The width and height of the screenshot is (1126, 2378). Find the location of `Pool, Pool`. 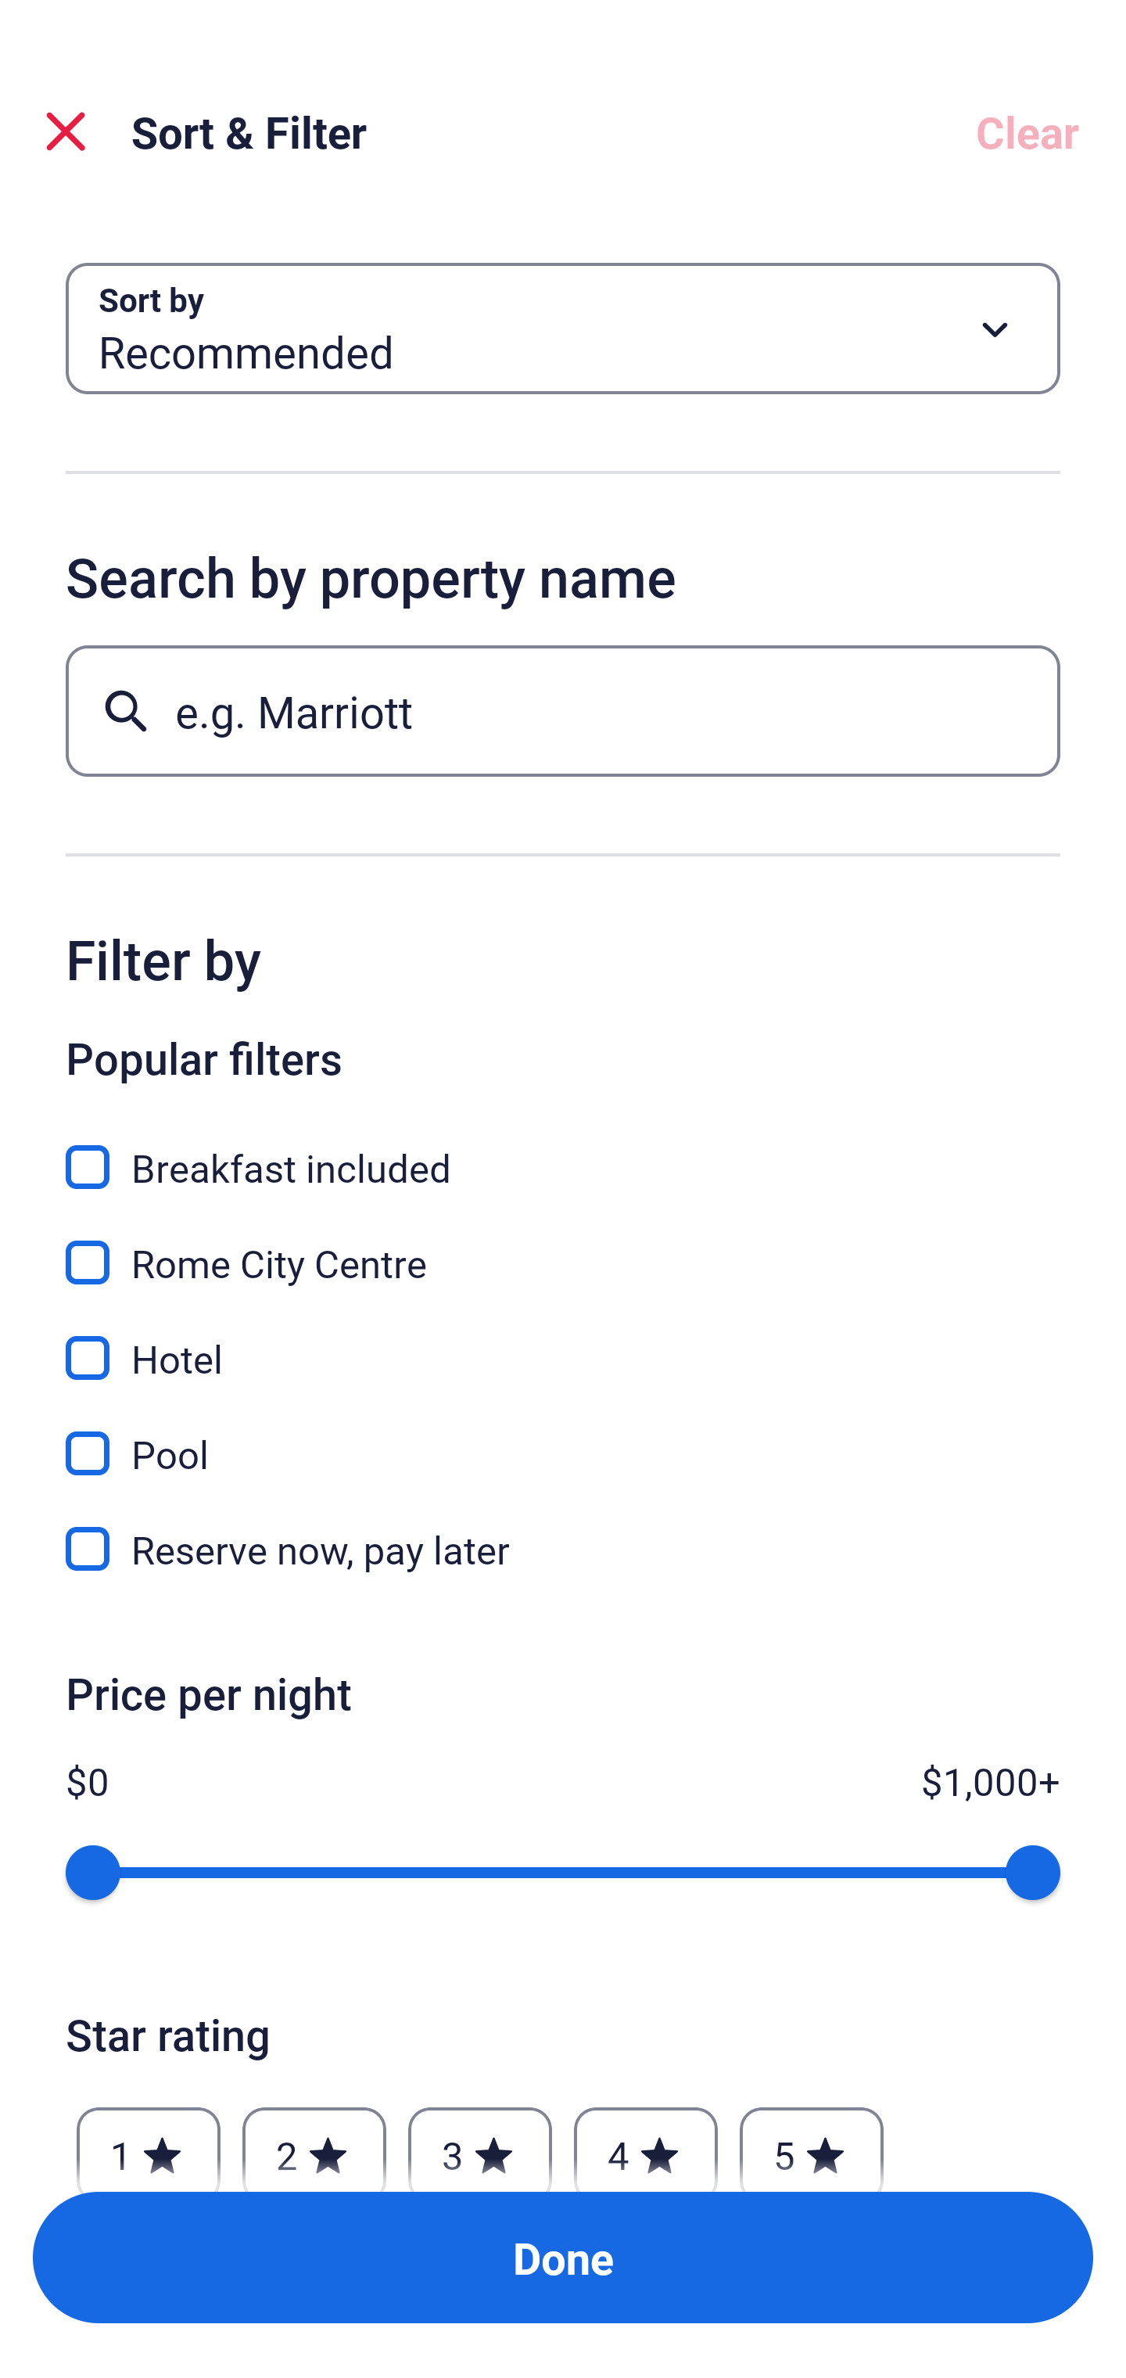

Pool, Pool is located at coordinates (563, 1436).